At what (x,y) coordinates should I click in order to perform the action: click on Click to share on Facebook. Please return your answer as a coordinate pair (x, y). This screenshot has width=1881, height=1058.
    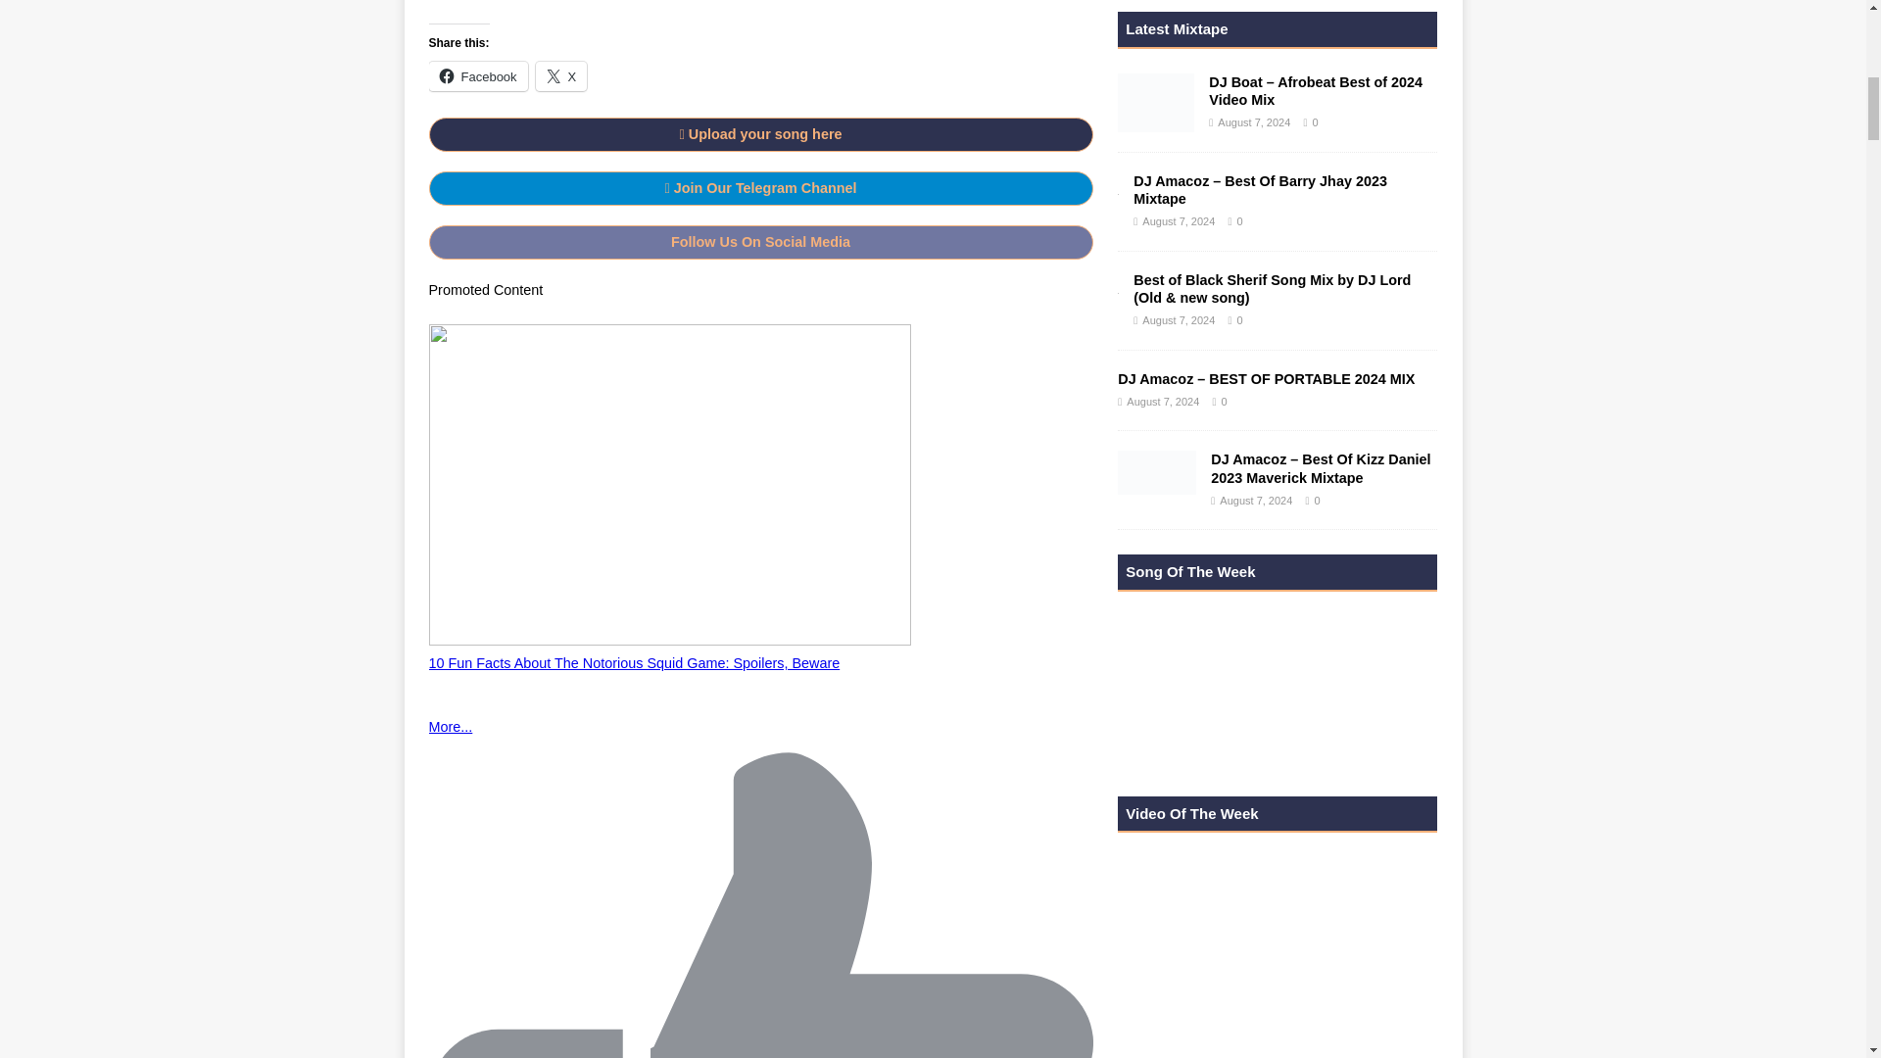
    Looking at the image, I should click on (478, 75).